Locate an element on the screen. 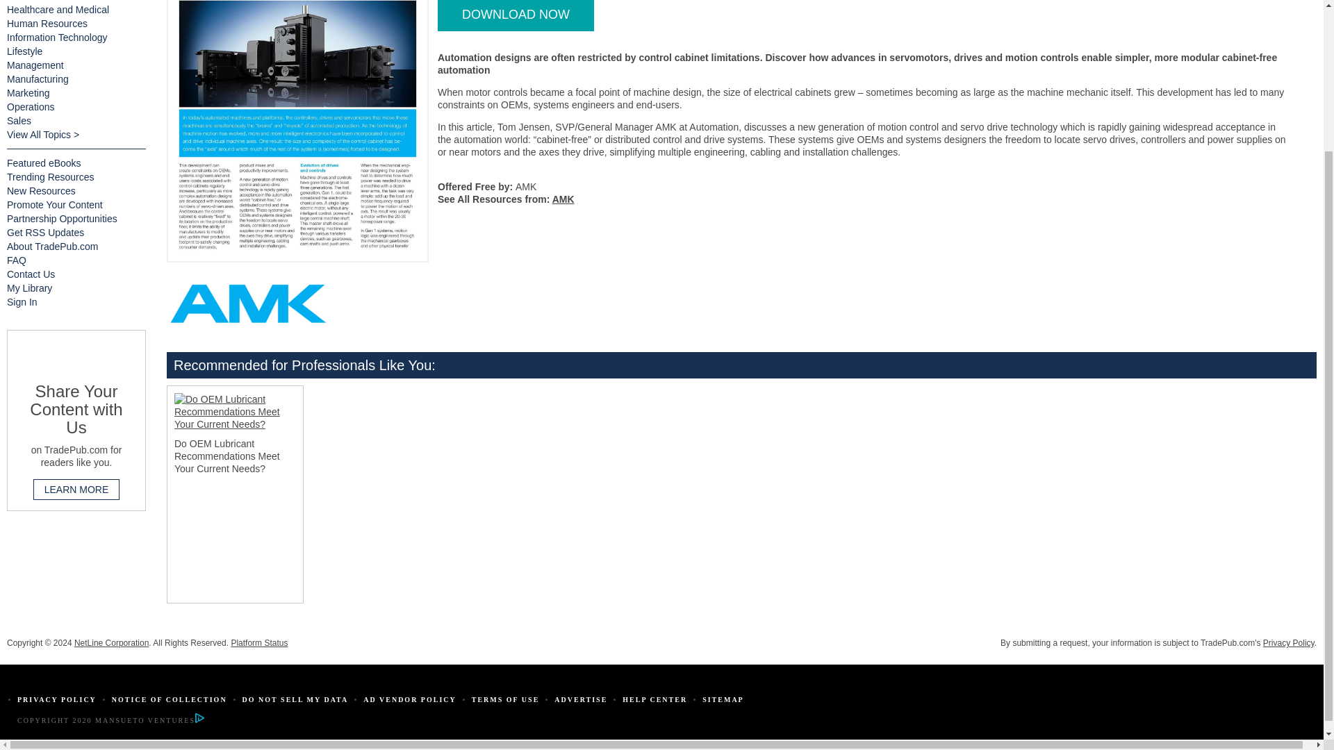 The height and width of the screenshot is (750, 1334). Get more information about Advertise on Inc.com is located at coordinates (581, 700).